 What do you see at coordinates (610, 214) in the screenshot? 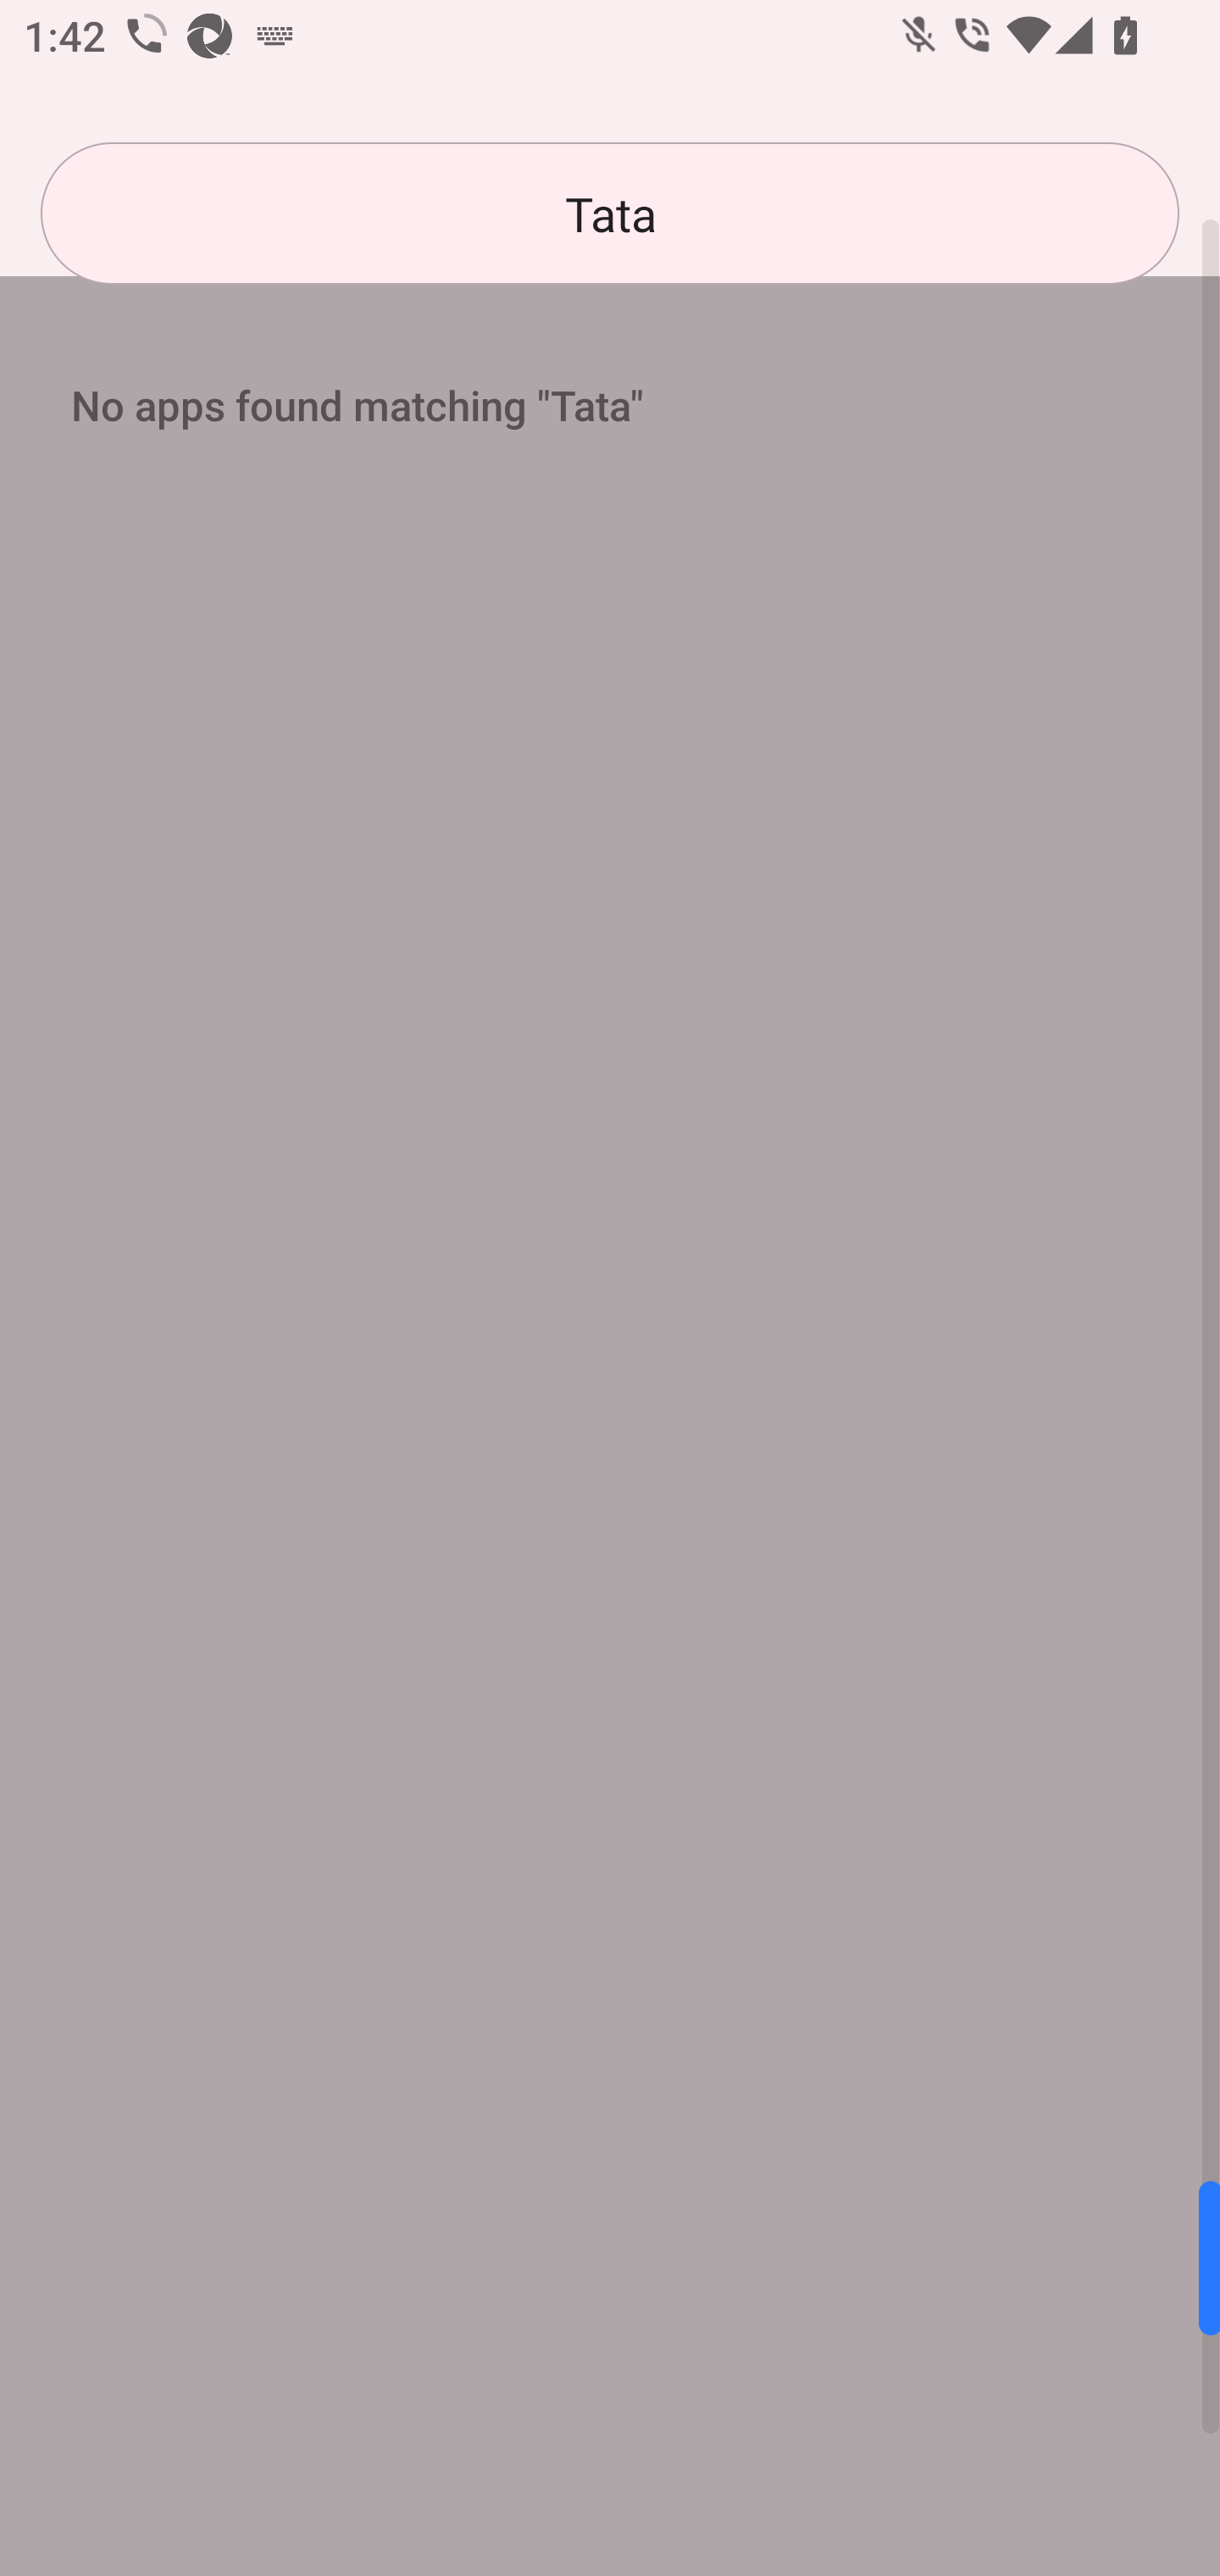
I see `Tata` at bounding box center [610, 214].